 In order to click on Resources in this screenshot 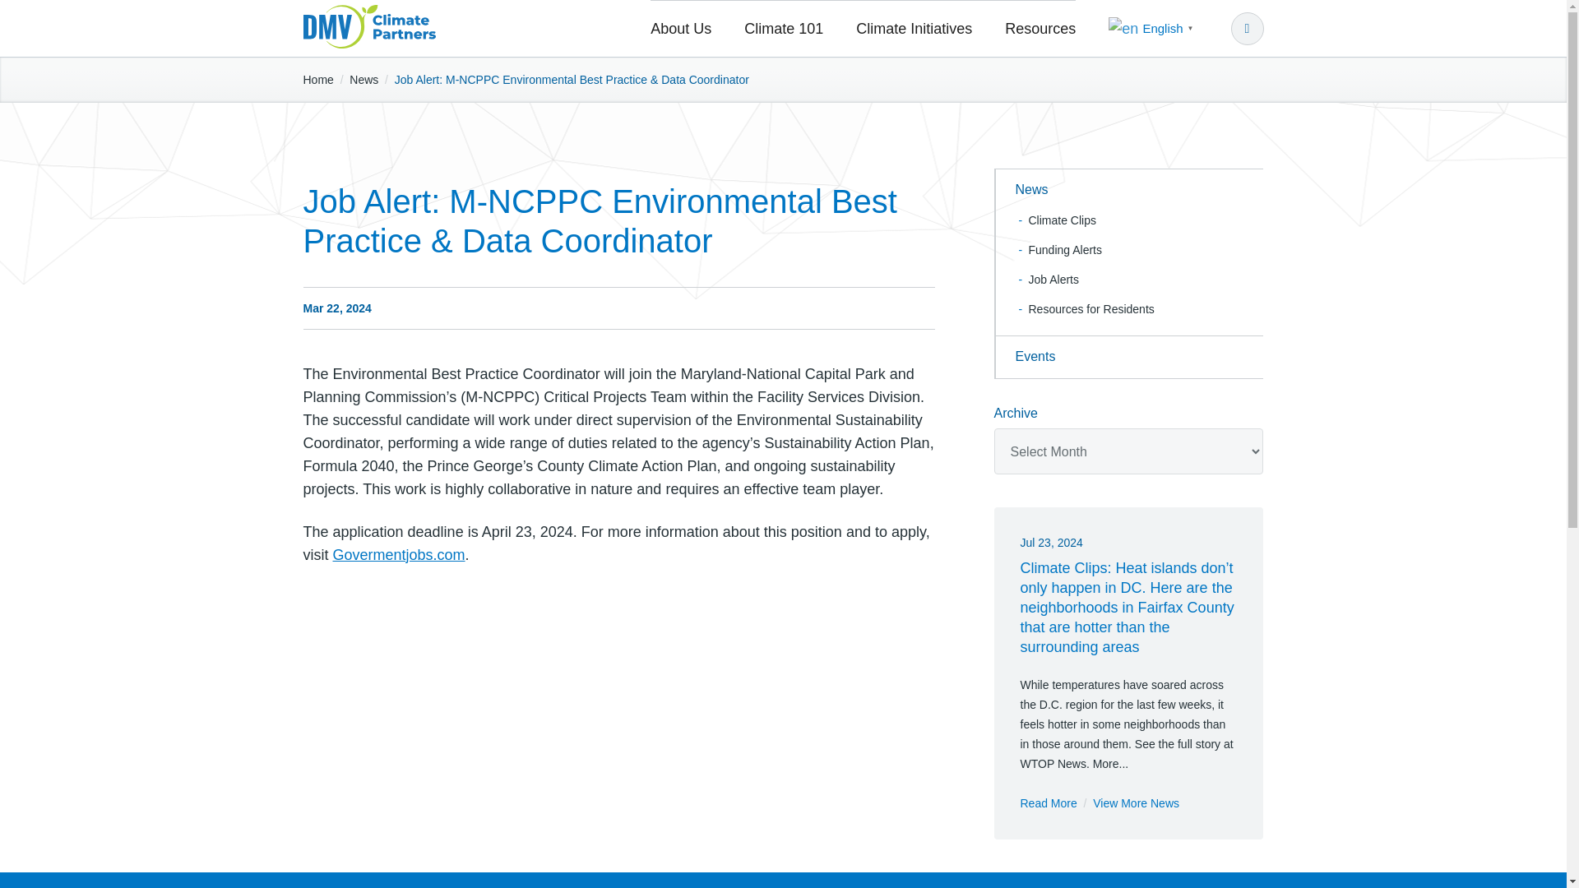, I will do `click(1031, 29)`.